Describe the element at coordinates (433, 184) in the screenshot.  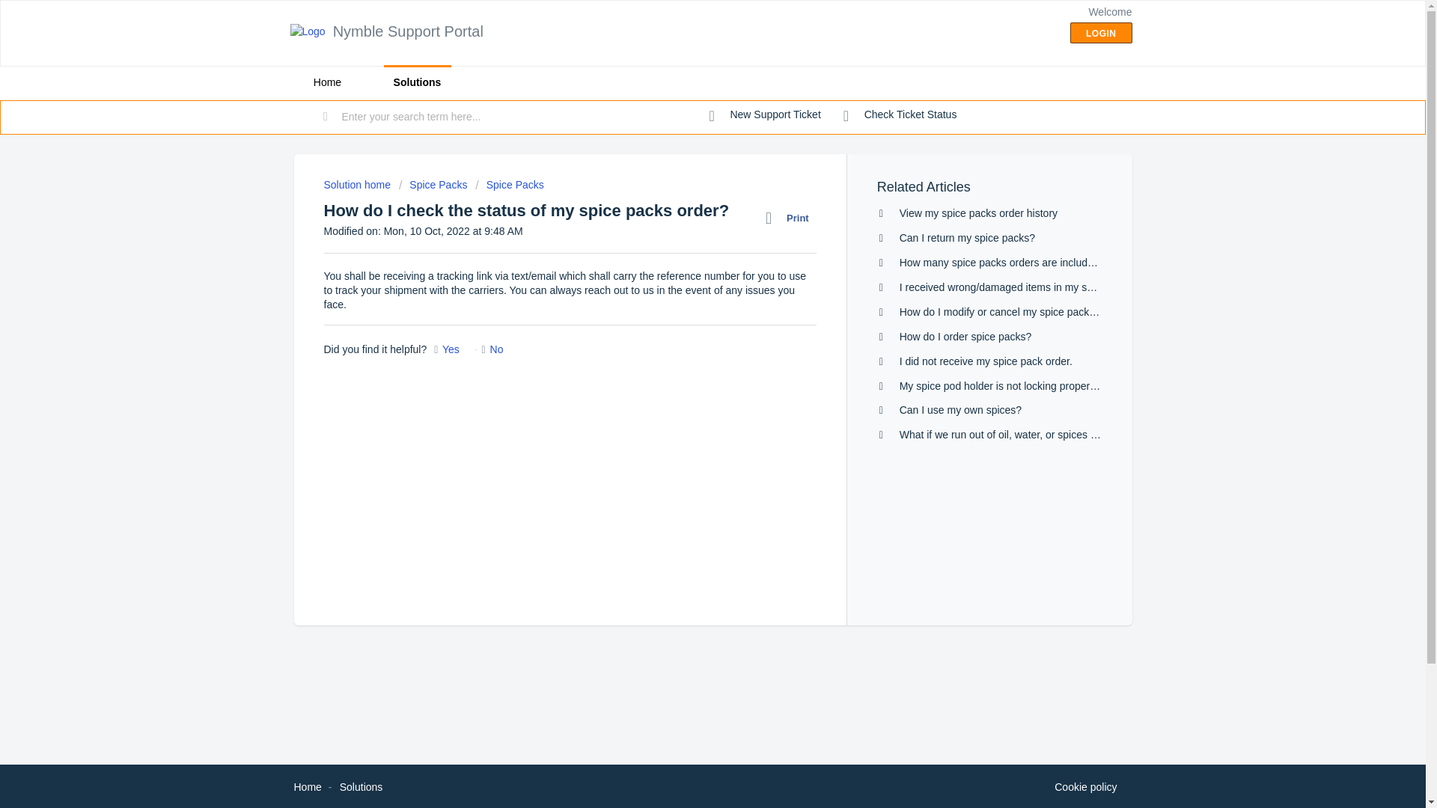
I see `Spice Packs` at that location.